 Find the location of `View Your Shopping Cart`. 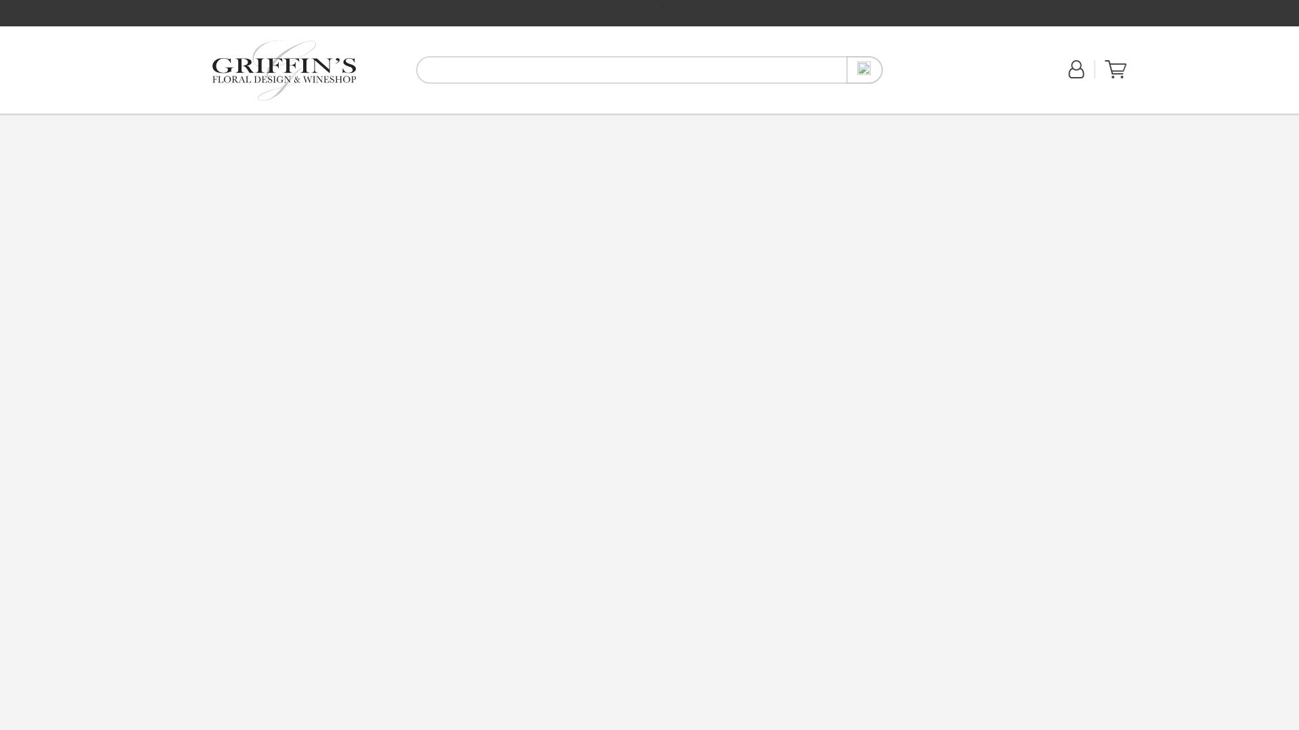

View Your Shopping Cart is located at coordinates (1115, 69).